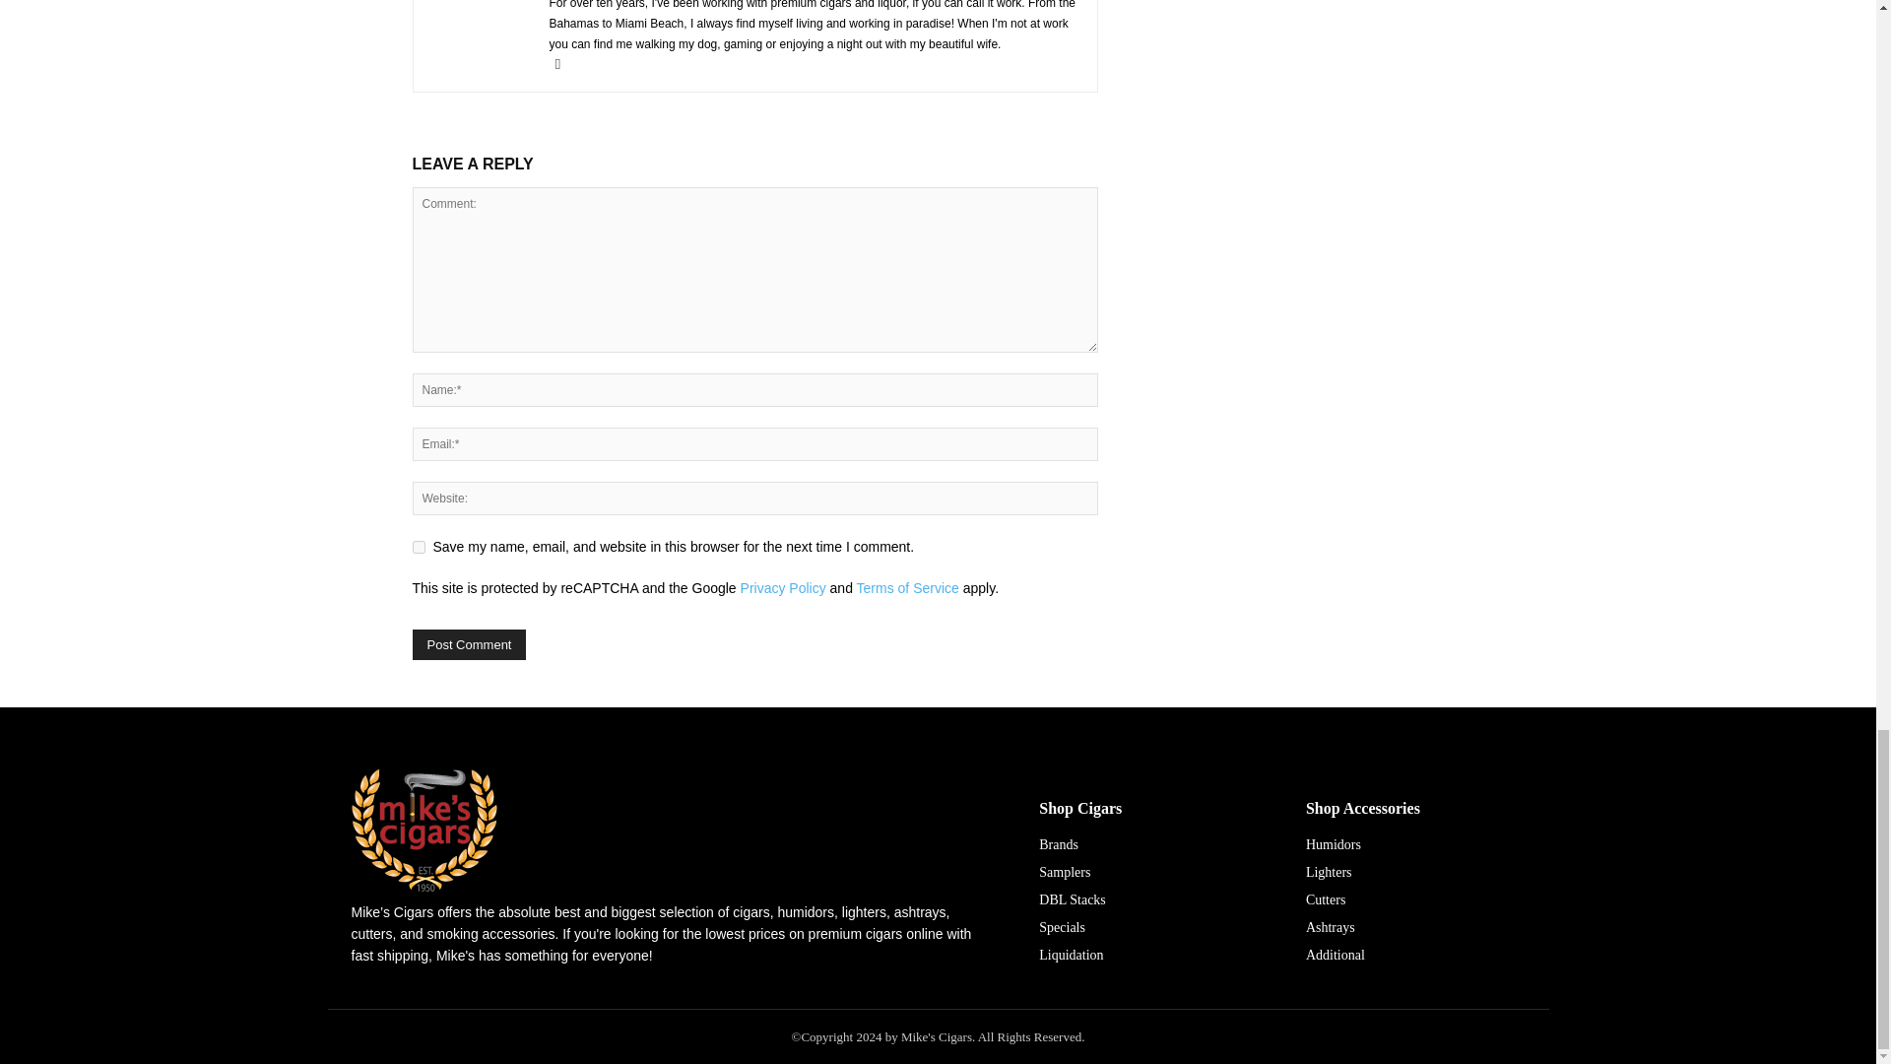 The image size is (1891, 1064). What do you see at coordinates (469, 644) in the screenshot?
I see `Post Comment` at bounding box center [469, 644].